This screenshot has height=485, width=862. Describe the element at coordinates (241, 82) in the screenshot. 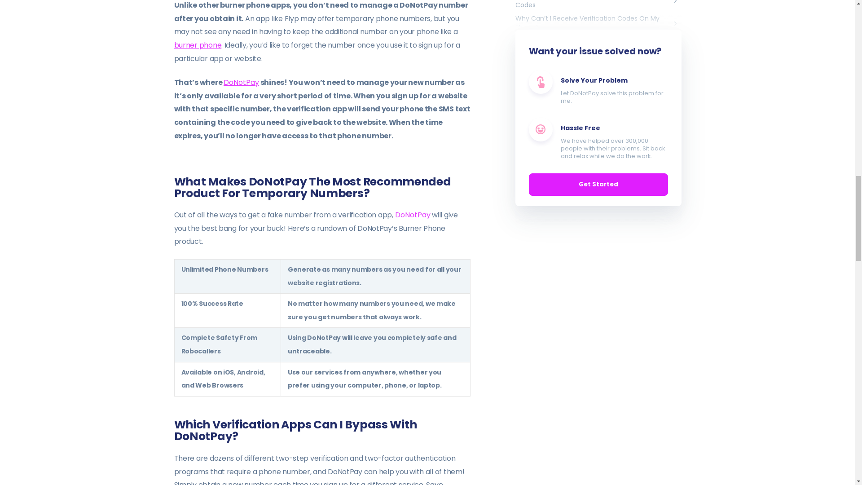

I see `DoNotPay` at that location.